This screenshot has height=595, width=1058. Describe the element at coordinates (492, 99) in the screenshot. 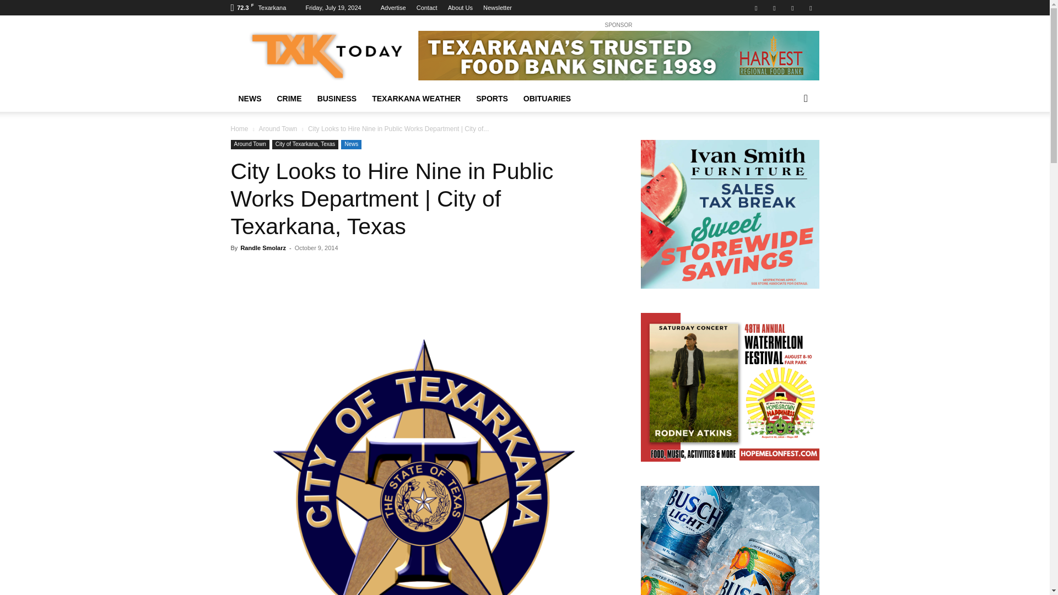

I see `SPORTS` at that location.